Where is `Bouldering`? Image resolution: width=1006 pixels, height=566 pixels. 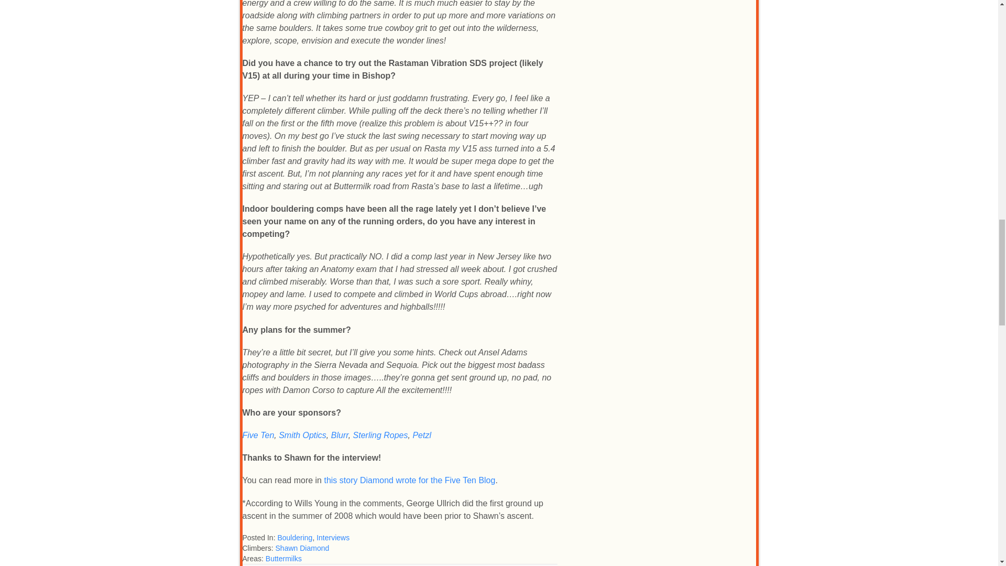 Bouldering is located at coordinates (294, 538).